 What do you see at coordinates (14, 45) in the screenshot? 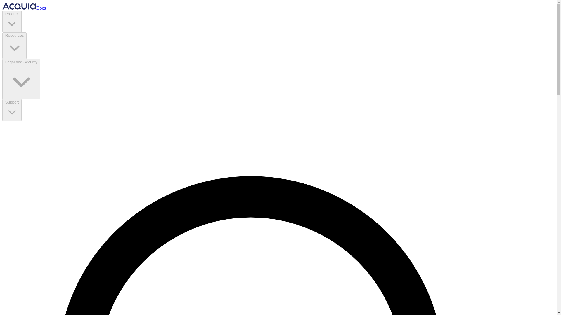
I see `Resources` at bounding box center [14, 45].